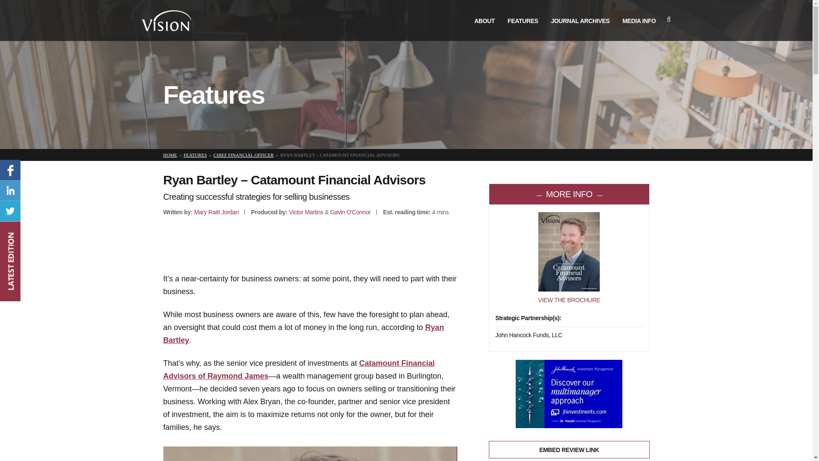  What do you see at coordinates (581, 21) in the screenshot?
I see `JOURNAL ARCHIVES` at bounding box center [581, 21].